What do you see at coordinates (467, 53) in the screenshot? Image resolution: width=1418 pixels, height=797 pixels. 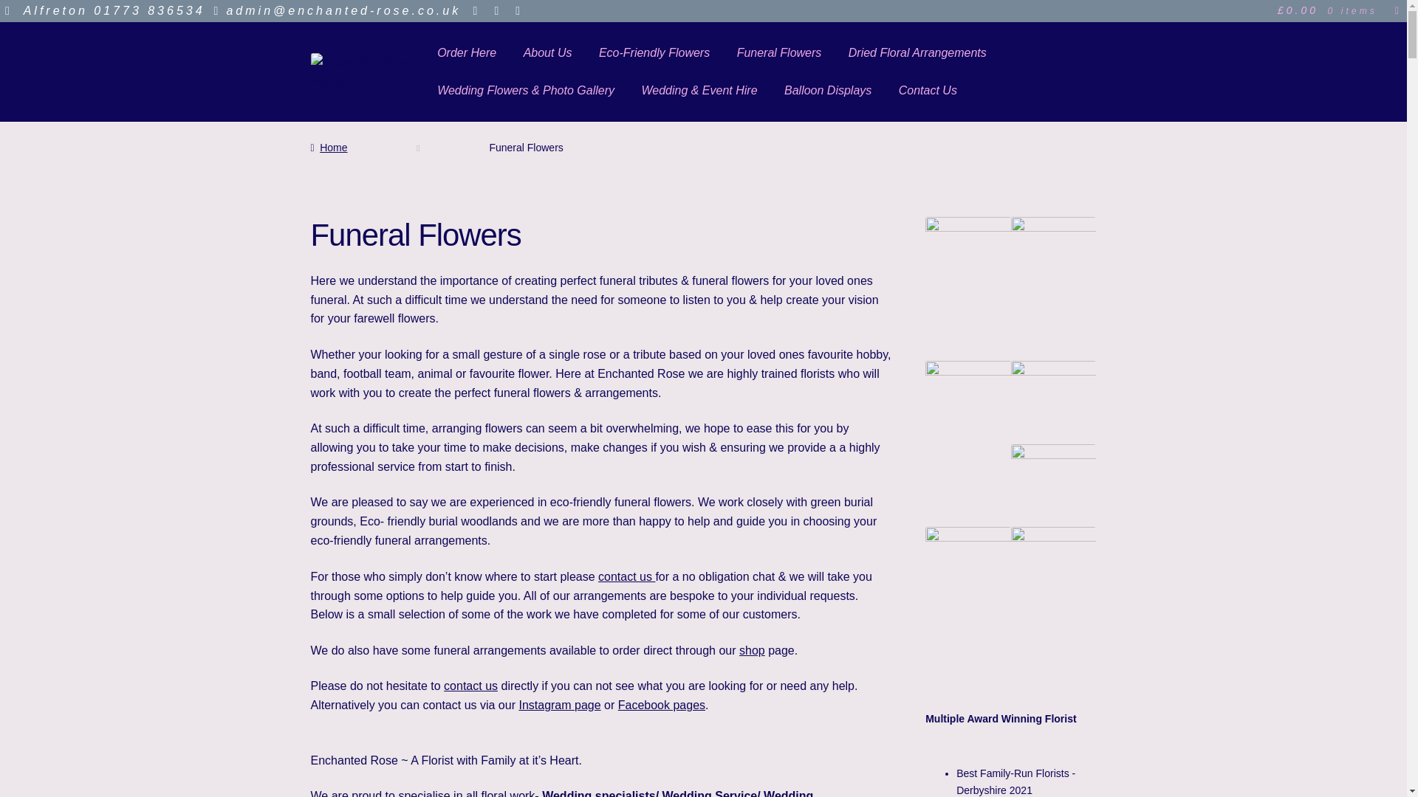 I see `Order Here` at bounding box center [467, 53].